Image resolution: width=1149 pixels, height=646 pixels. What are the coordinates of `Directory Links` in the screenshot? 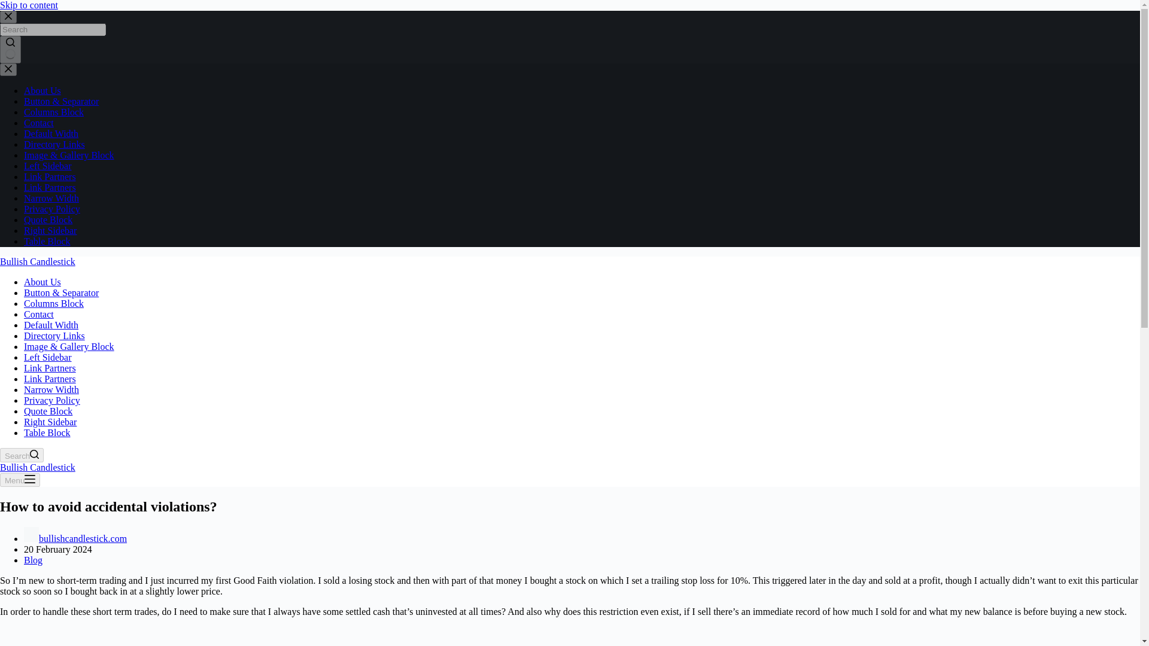 It's located at (54, 336).